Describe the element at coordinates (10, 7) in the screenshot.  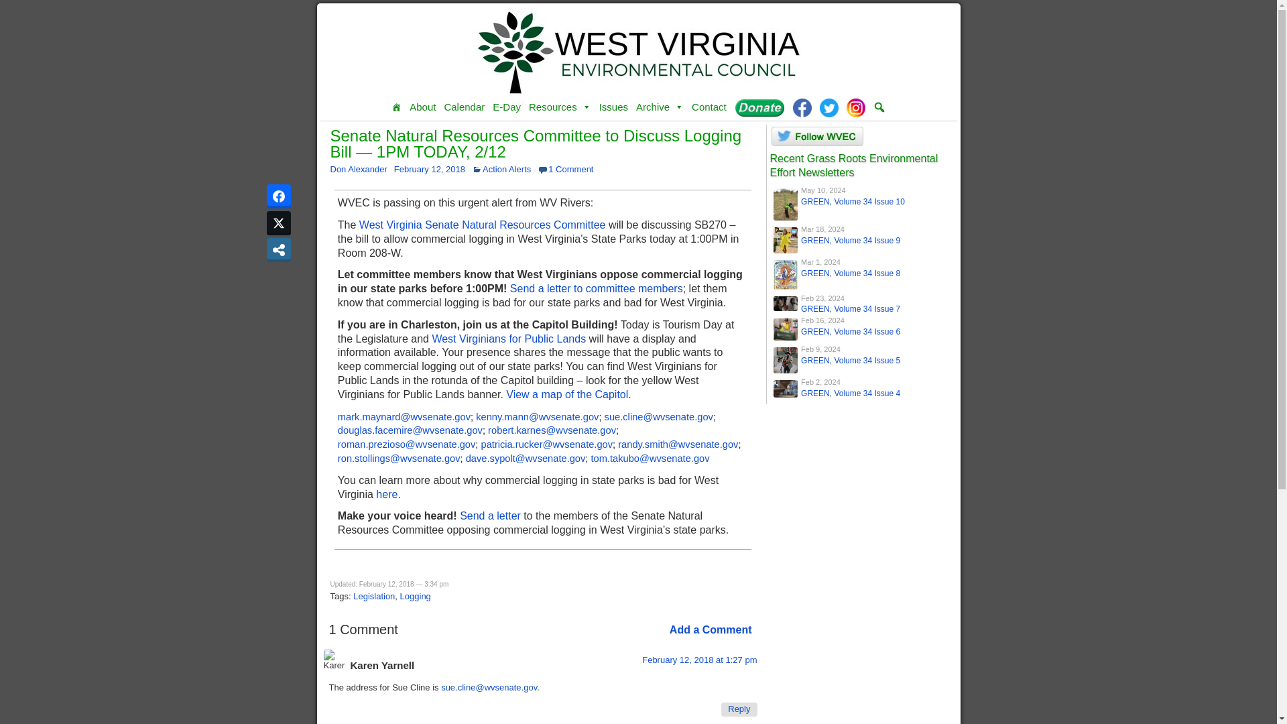
I see `Search` at that location.